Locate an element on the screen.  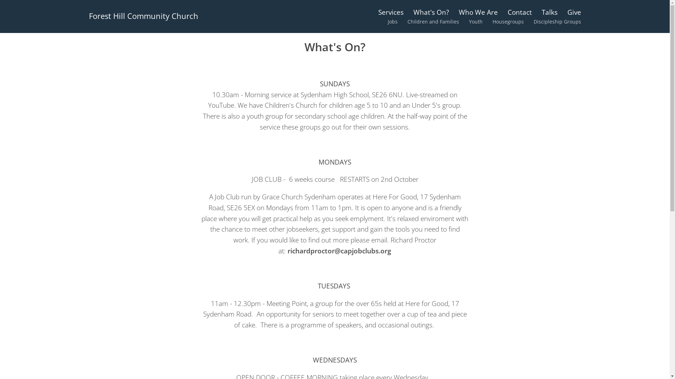
What's On? is located at coordinates (431, 12).